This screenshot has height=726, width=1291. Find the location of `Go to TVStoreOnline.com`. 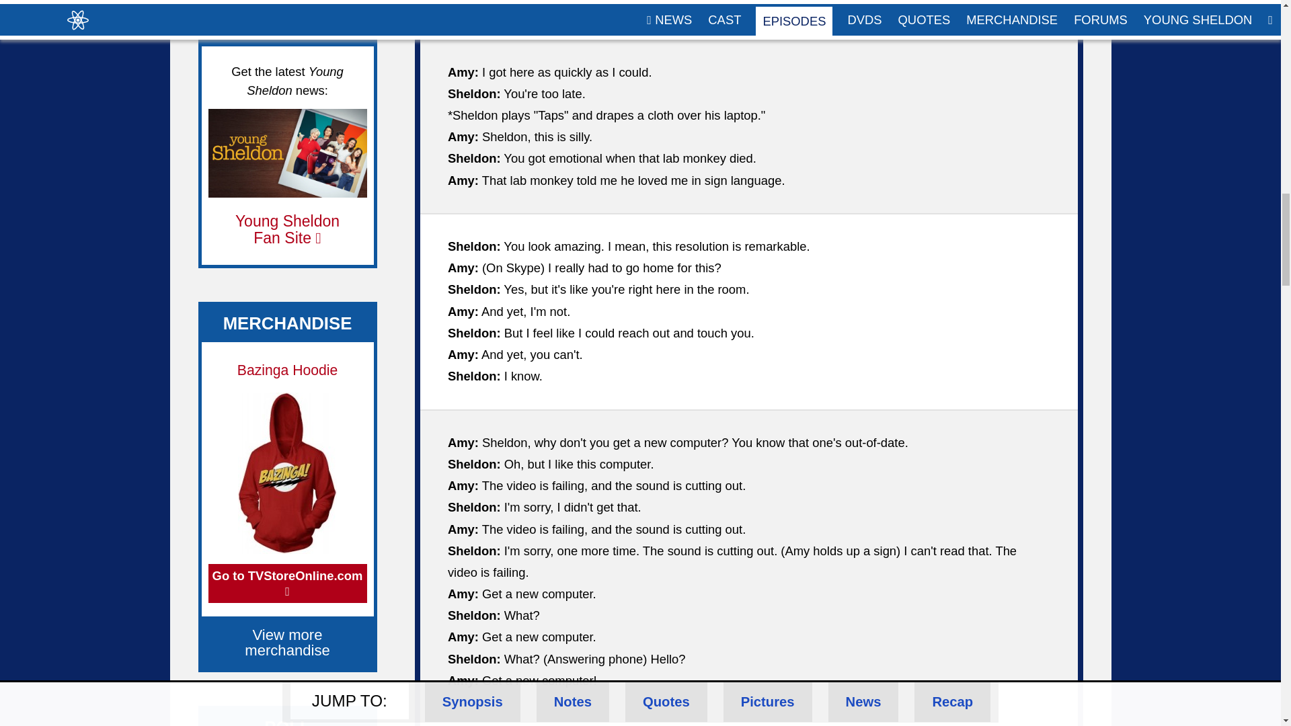

Go to TVStoreOnline.com is located at coordinates (287, 583).